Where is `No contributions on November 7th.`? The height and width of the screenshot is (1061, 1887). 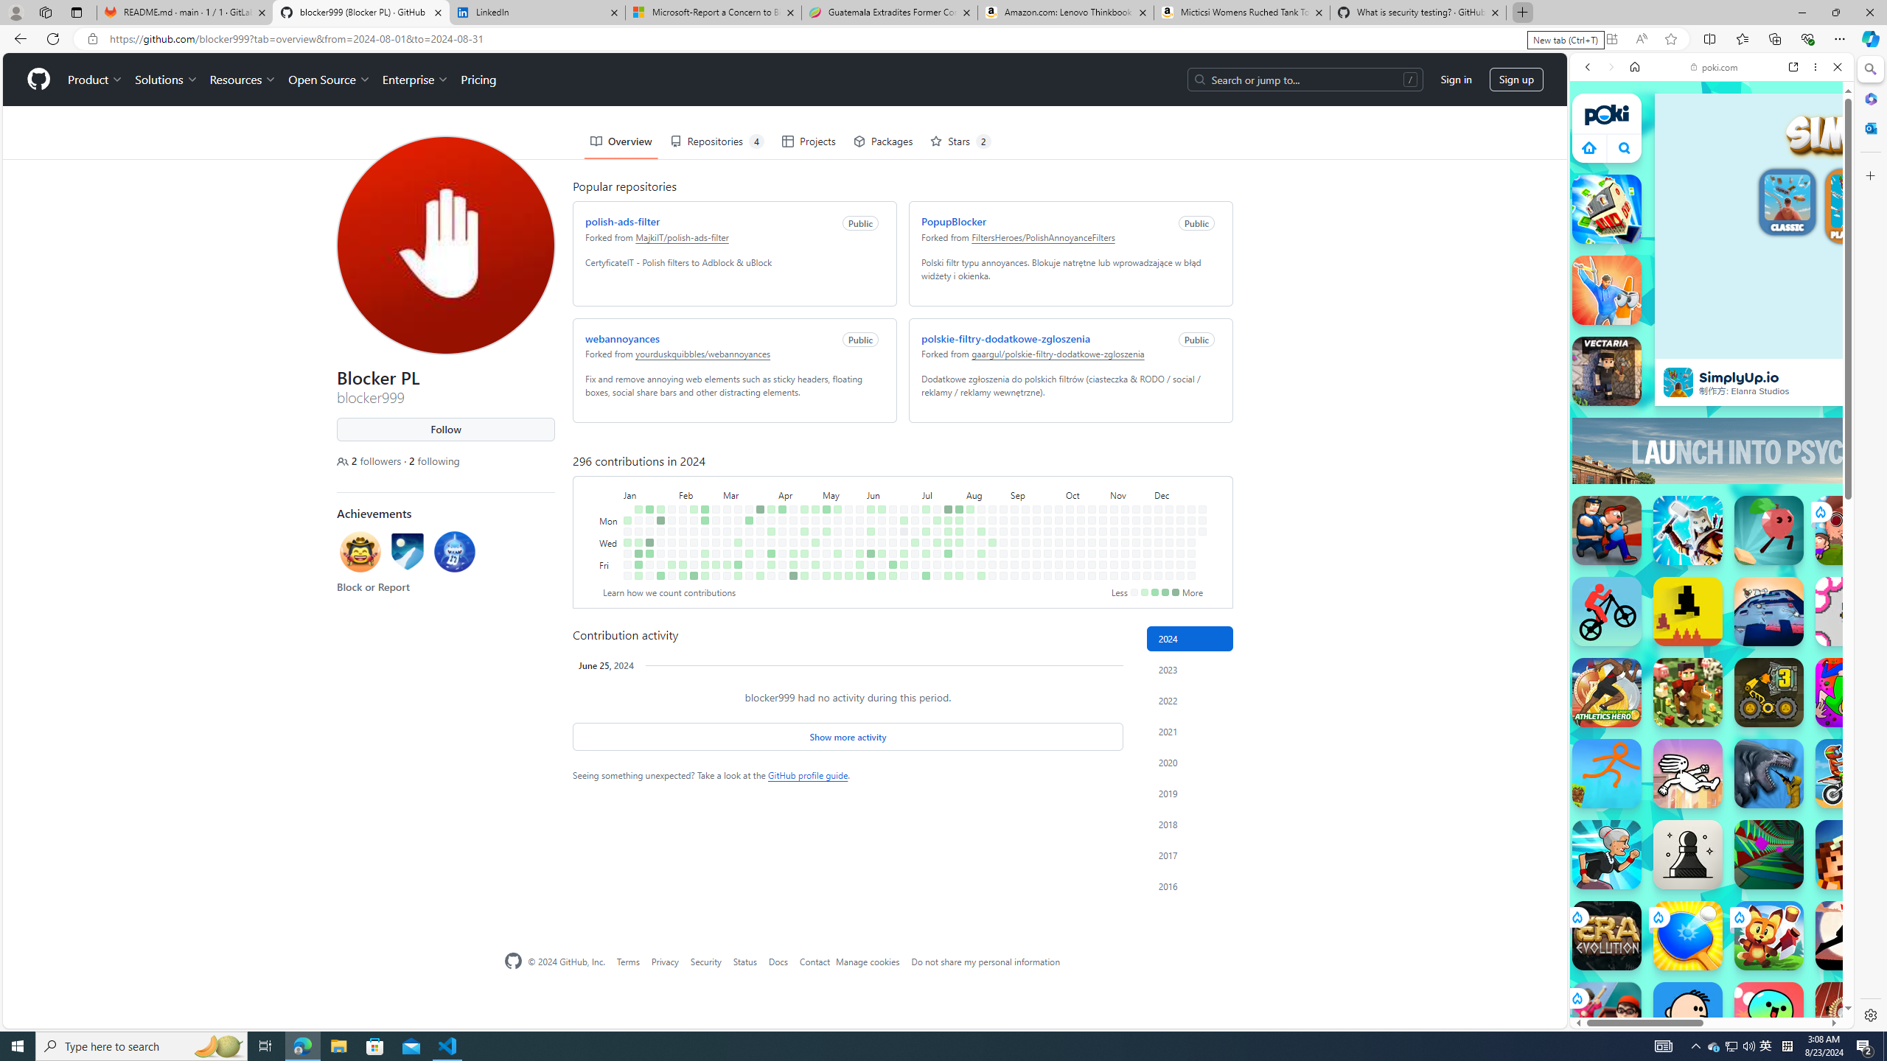 No contributions on November 7th. is located at coordinates (1115, 553).